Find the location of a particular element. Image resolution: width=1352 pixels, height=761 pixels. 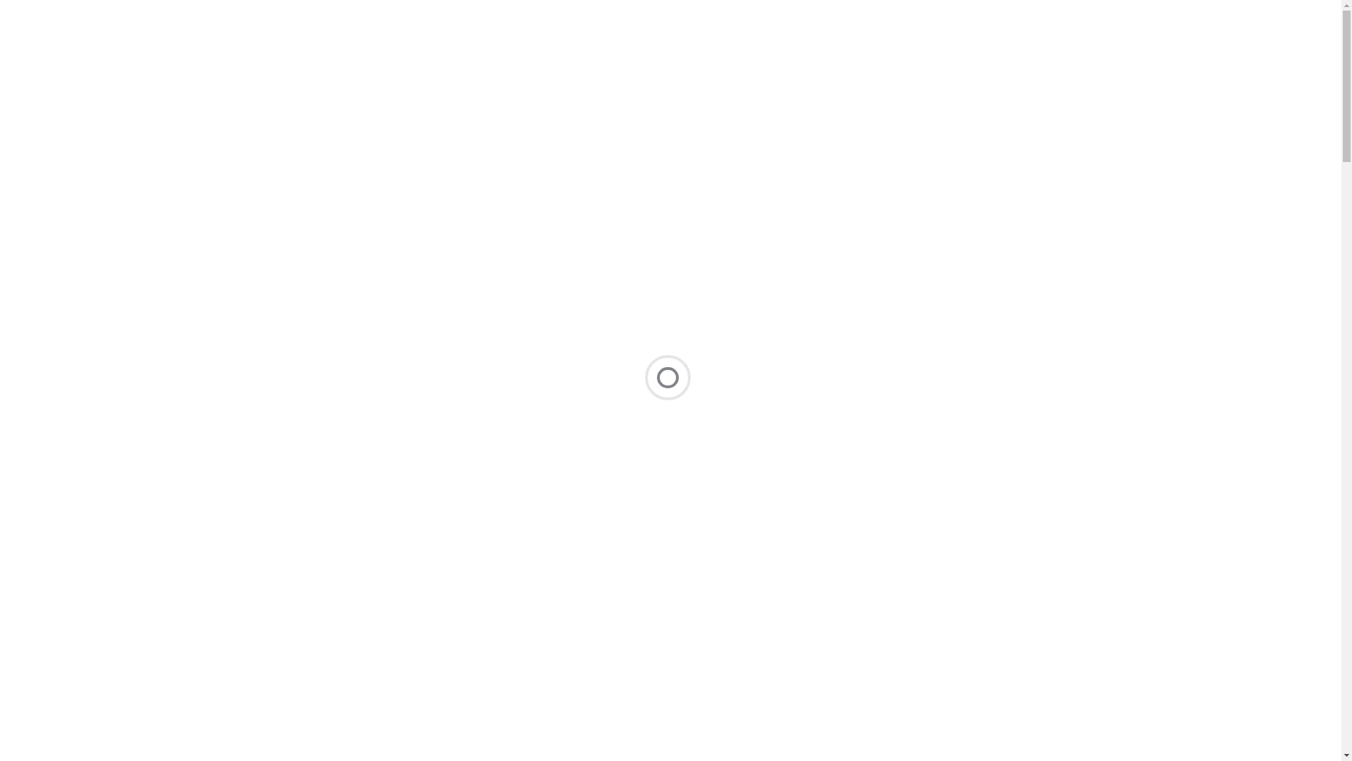

Daha Fazla is located at coordinates (945, 218).